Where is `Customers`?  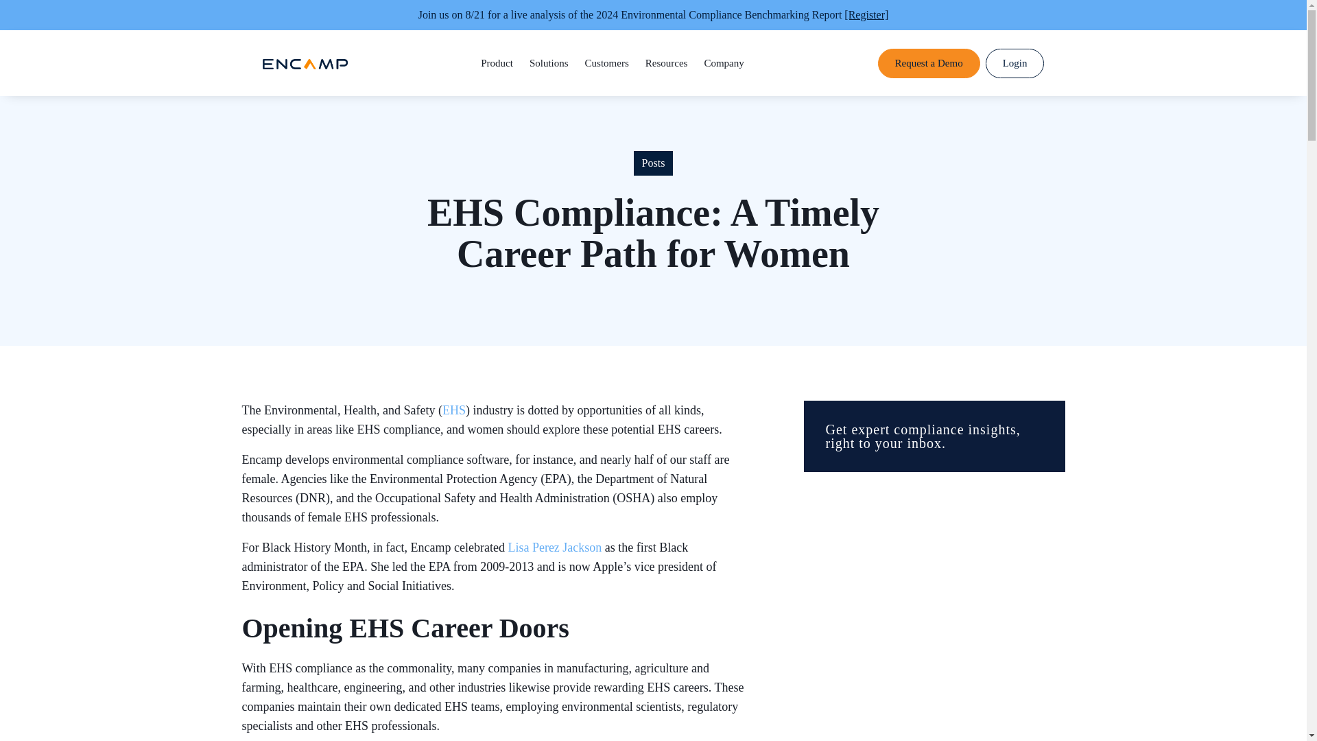 Customers is located at coordinates (606, 63).